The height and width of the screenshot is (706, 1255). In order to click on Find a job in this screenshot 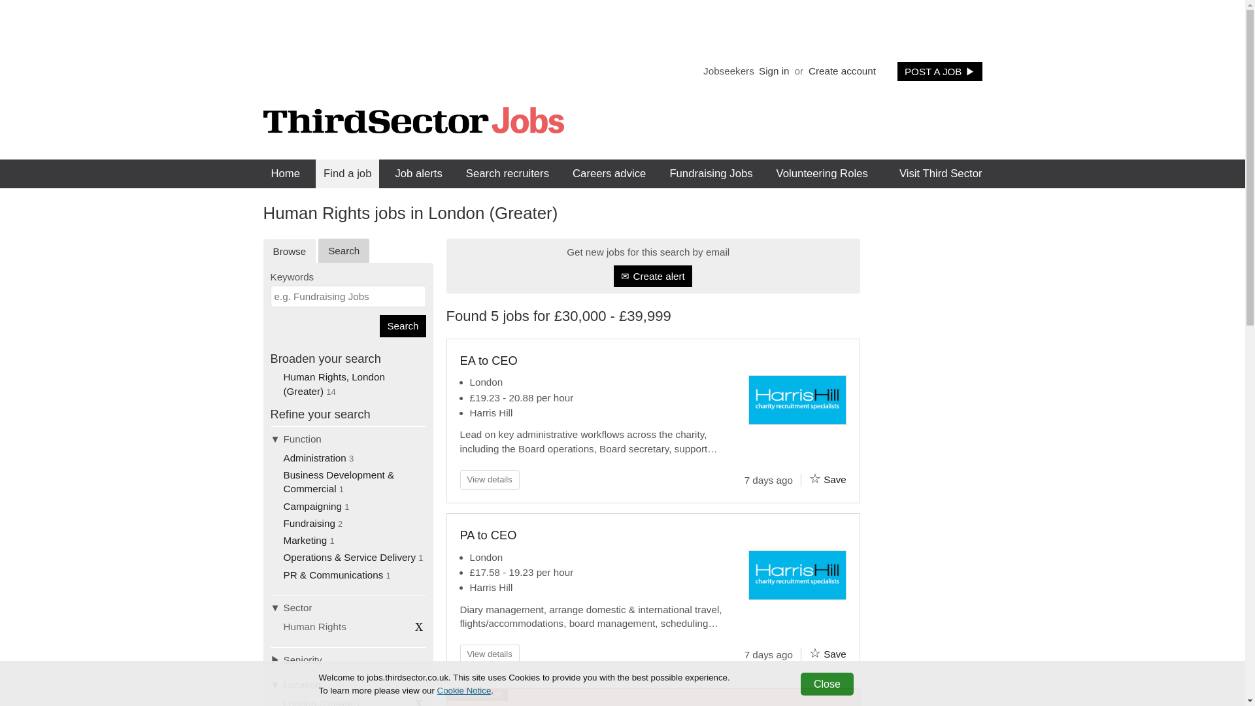, I will do `click(348, 173)`.